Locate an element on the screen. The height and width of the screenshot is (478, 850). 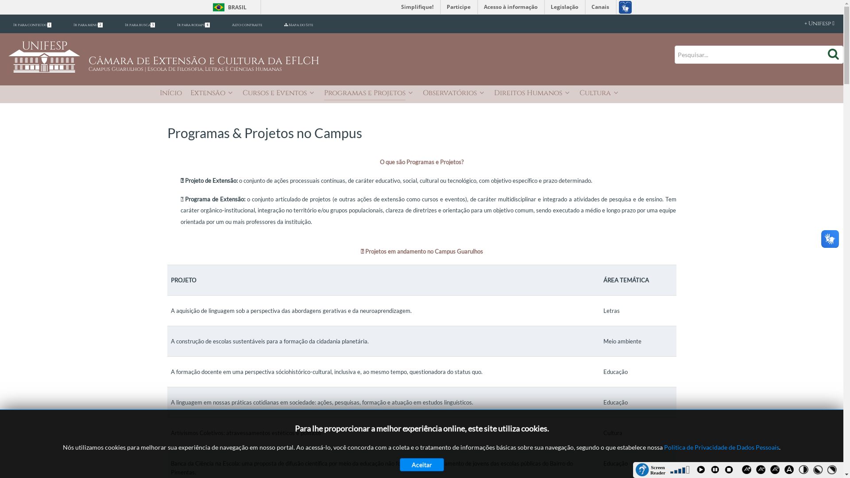
Mapa do Site is located at coordinates (298, 25).